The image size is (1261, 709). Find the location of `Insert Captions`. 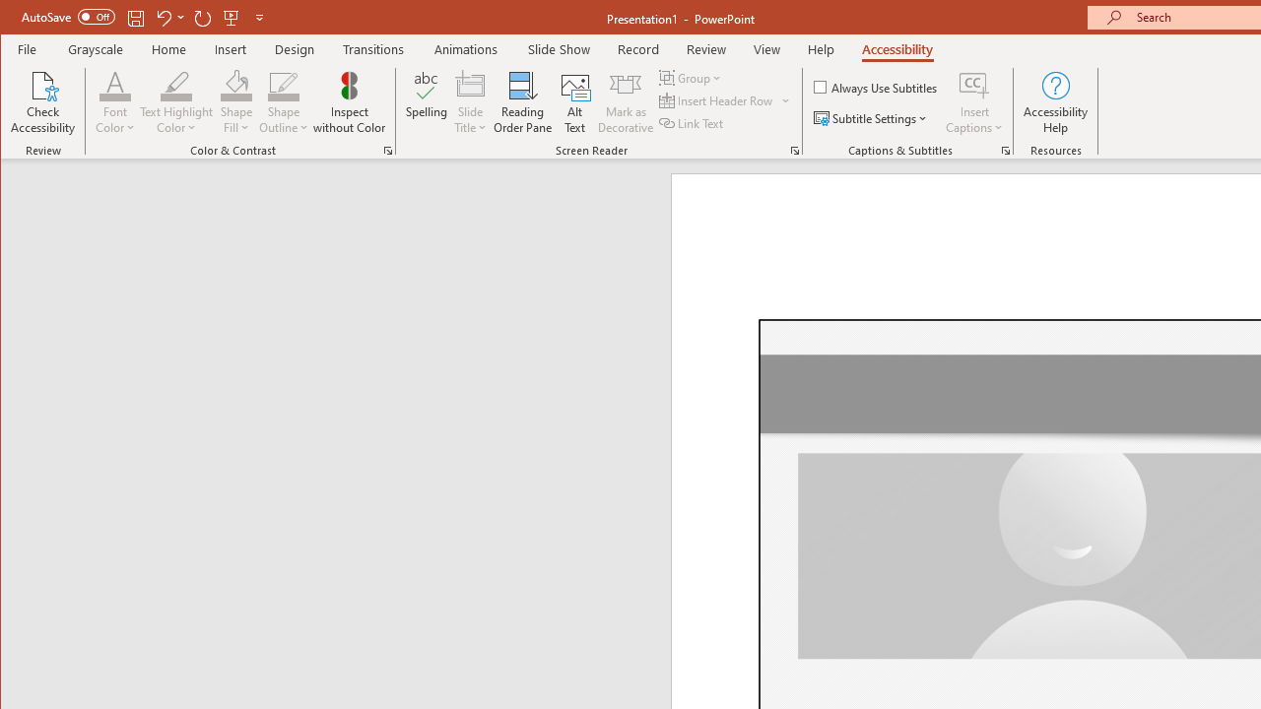

Insert Captions is located at coordinates (974, 102).